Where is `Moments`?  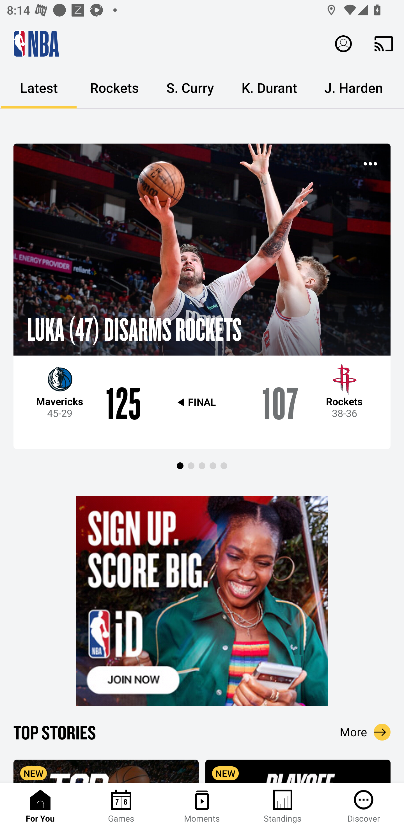 Moments is located at coordinates (202, 806).